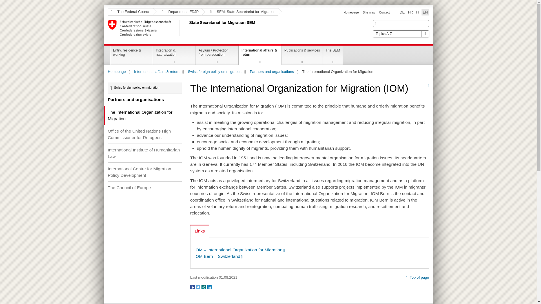  Describe the element at coordinates (410, 12) in the screenshot. I see `FR` at that location.